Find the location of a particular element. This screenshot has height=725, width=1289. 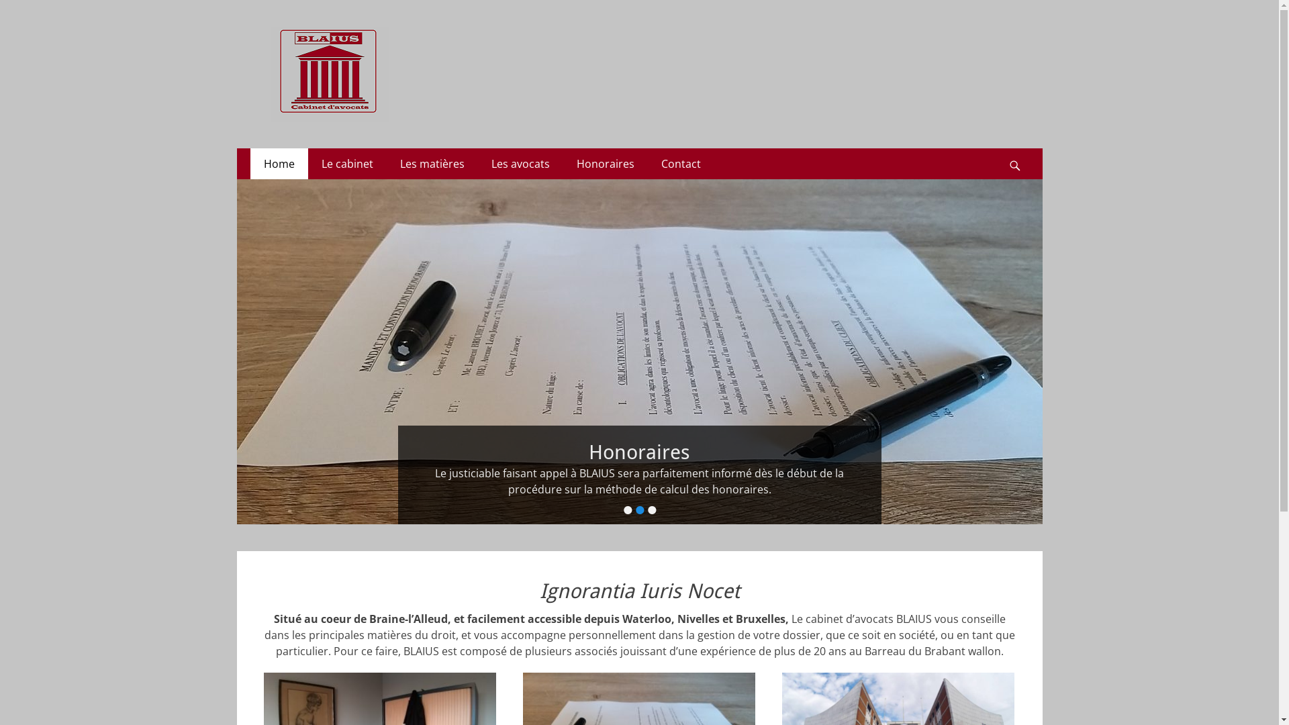

Honoraires is located at coordinates (605, 164).